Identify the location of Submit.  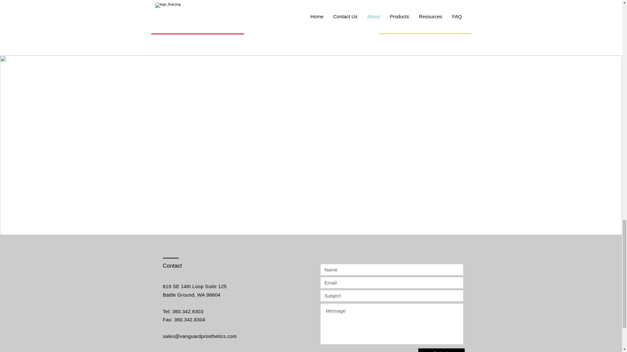
(441, 350).